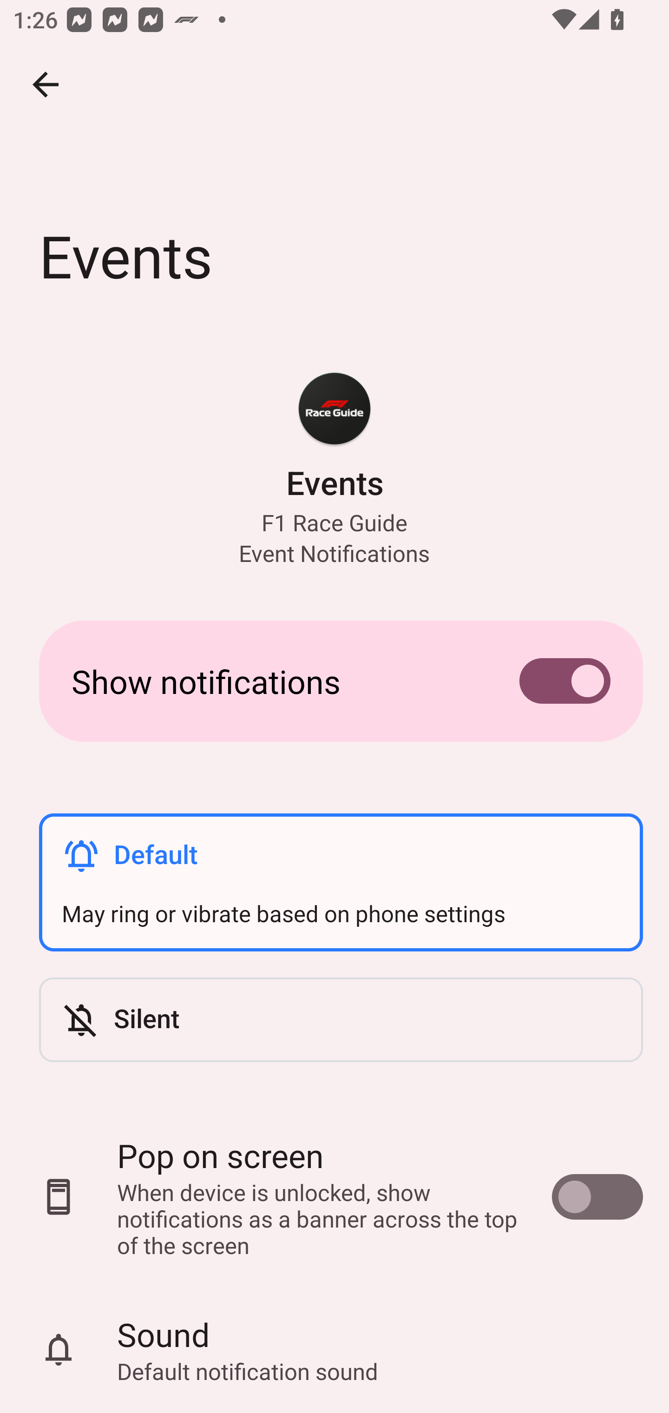 The width and height of the screenshot is (669, 1413). Describe the element at coordinates (334, 1350) in the screenshot. I see `Sound Default notification sound` at that location.